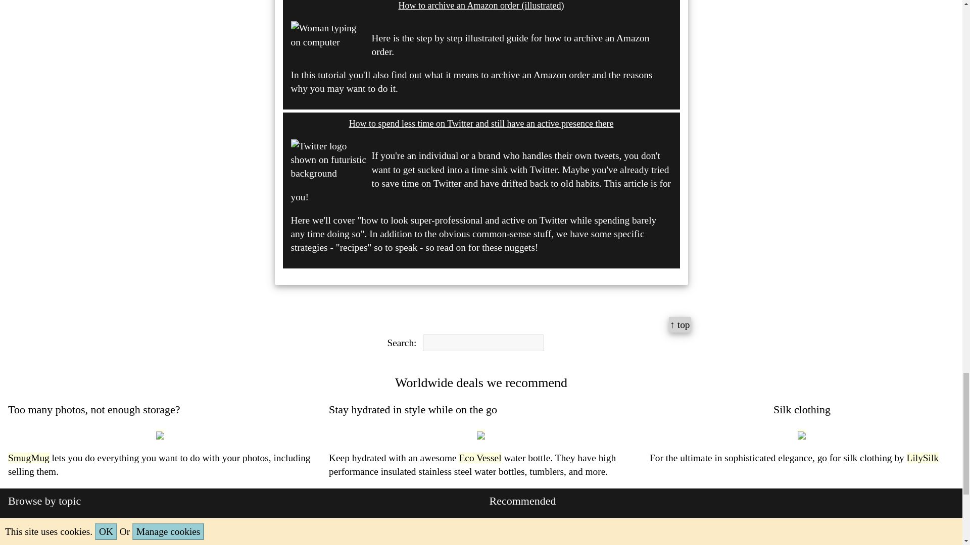  I want to click on entertainment, so click(89, 530).